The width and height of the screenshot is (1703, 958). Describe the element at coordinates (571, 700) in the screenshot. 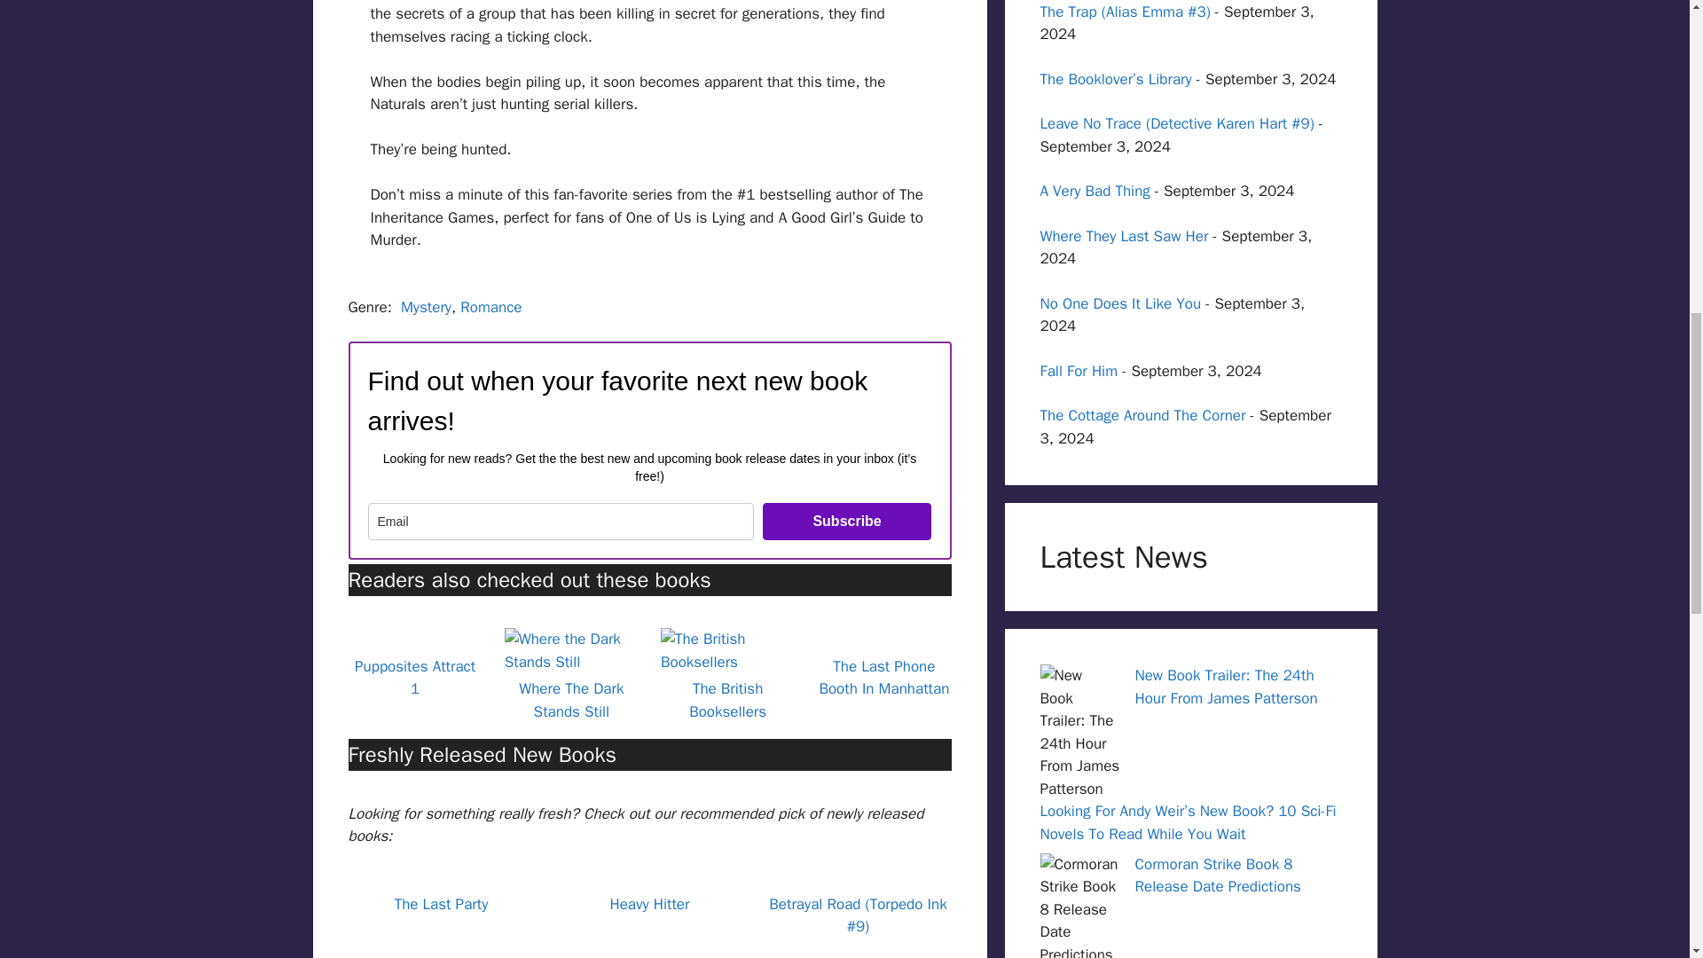

I see `Where The Dark Stands Still` at that location.